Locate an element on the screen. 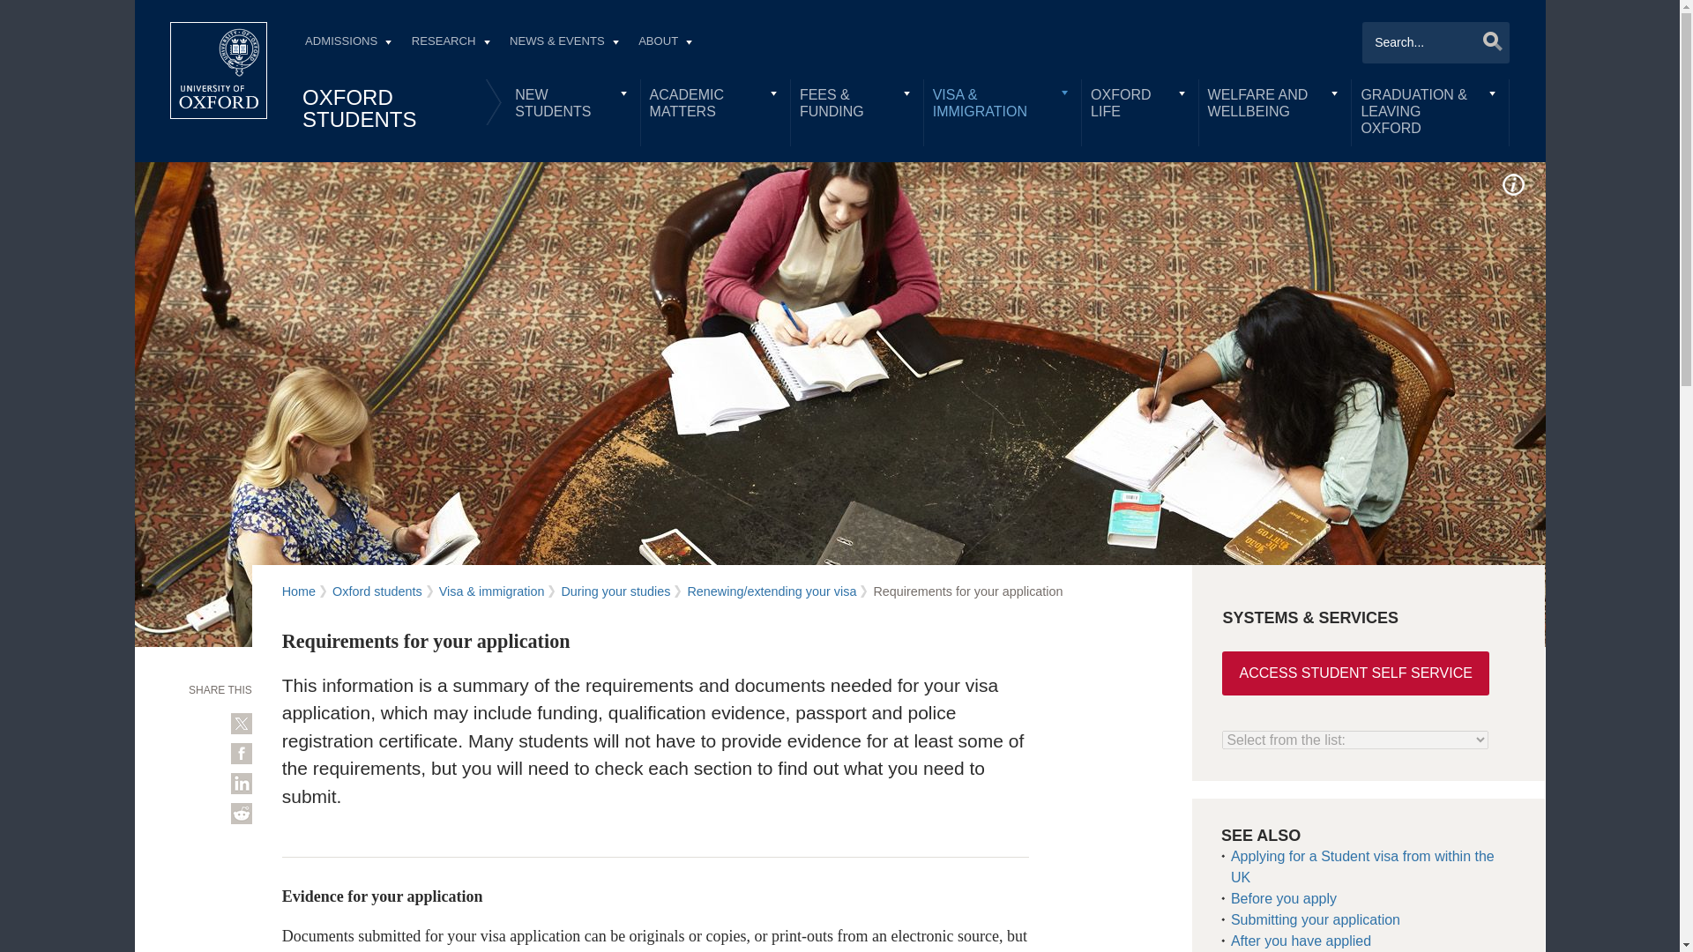  ABOUT is located at coordinates (665, 43).